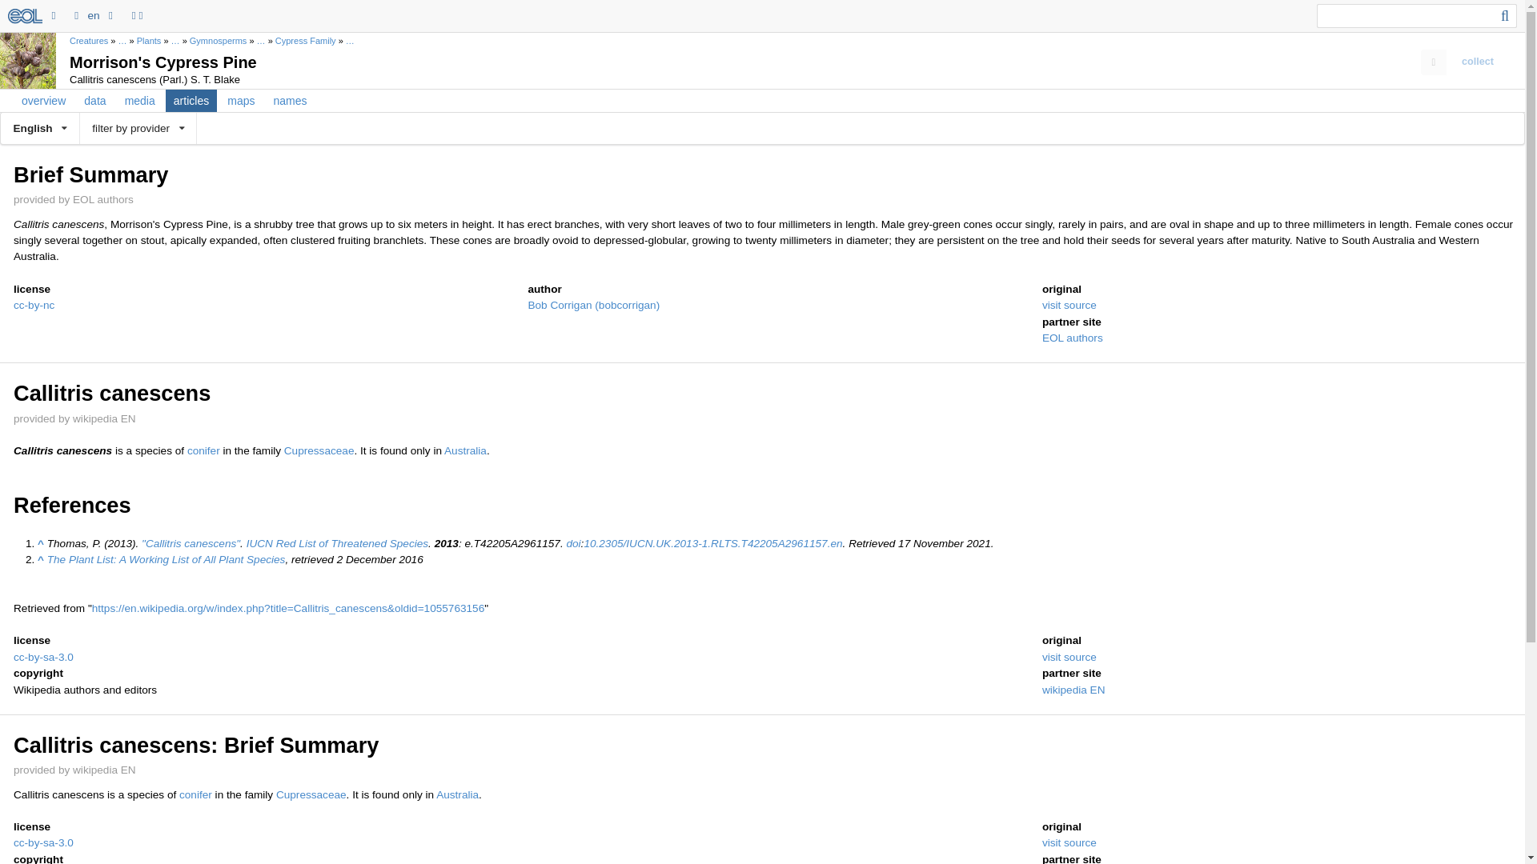 The image size is (1537, 864). I want to click on Conifer, so click(203, 451).